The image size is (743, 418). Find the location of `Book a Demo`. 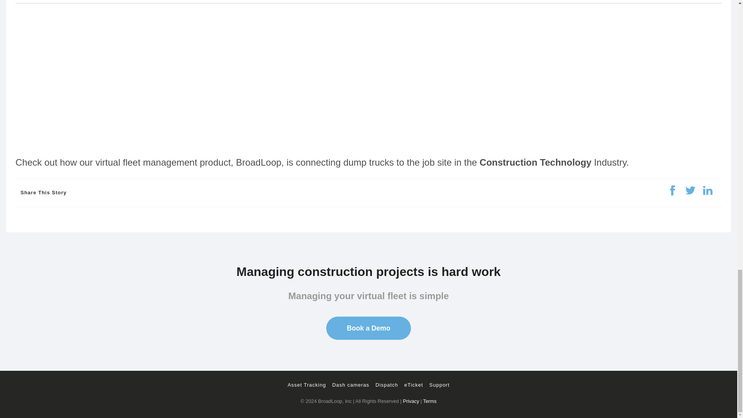

Book a Demo is located at coordinates (368, 328).